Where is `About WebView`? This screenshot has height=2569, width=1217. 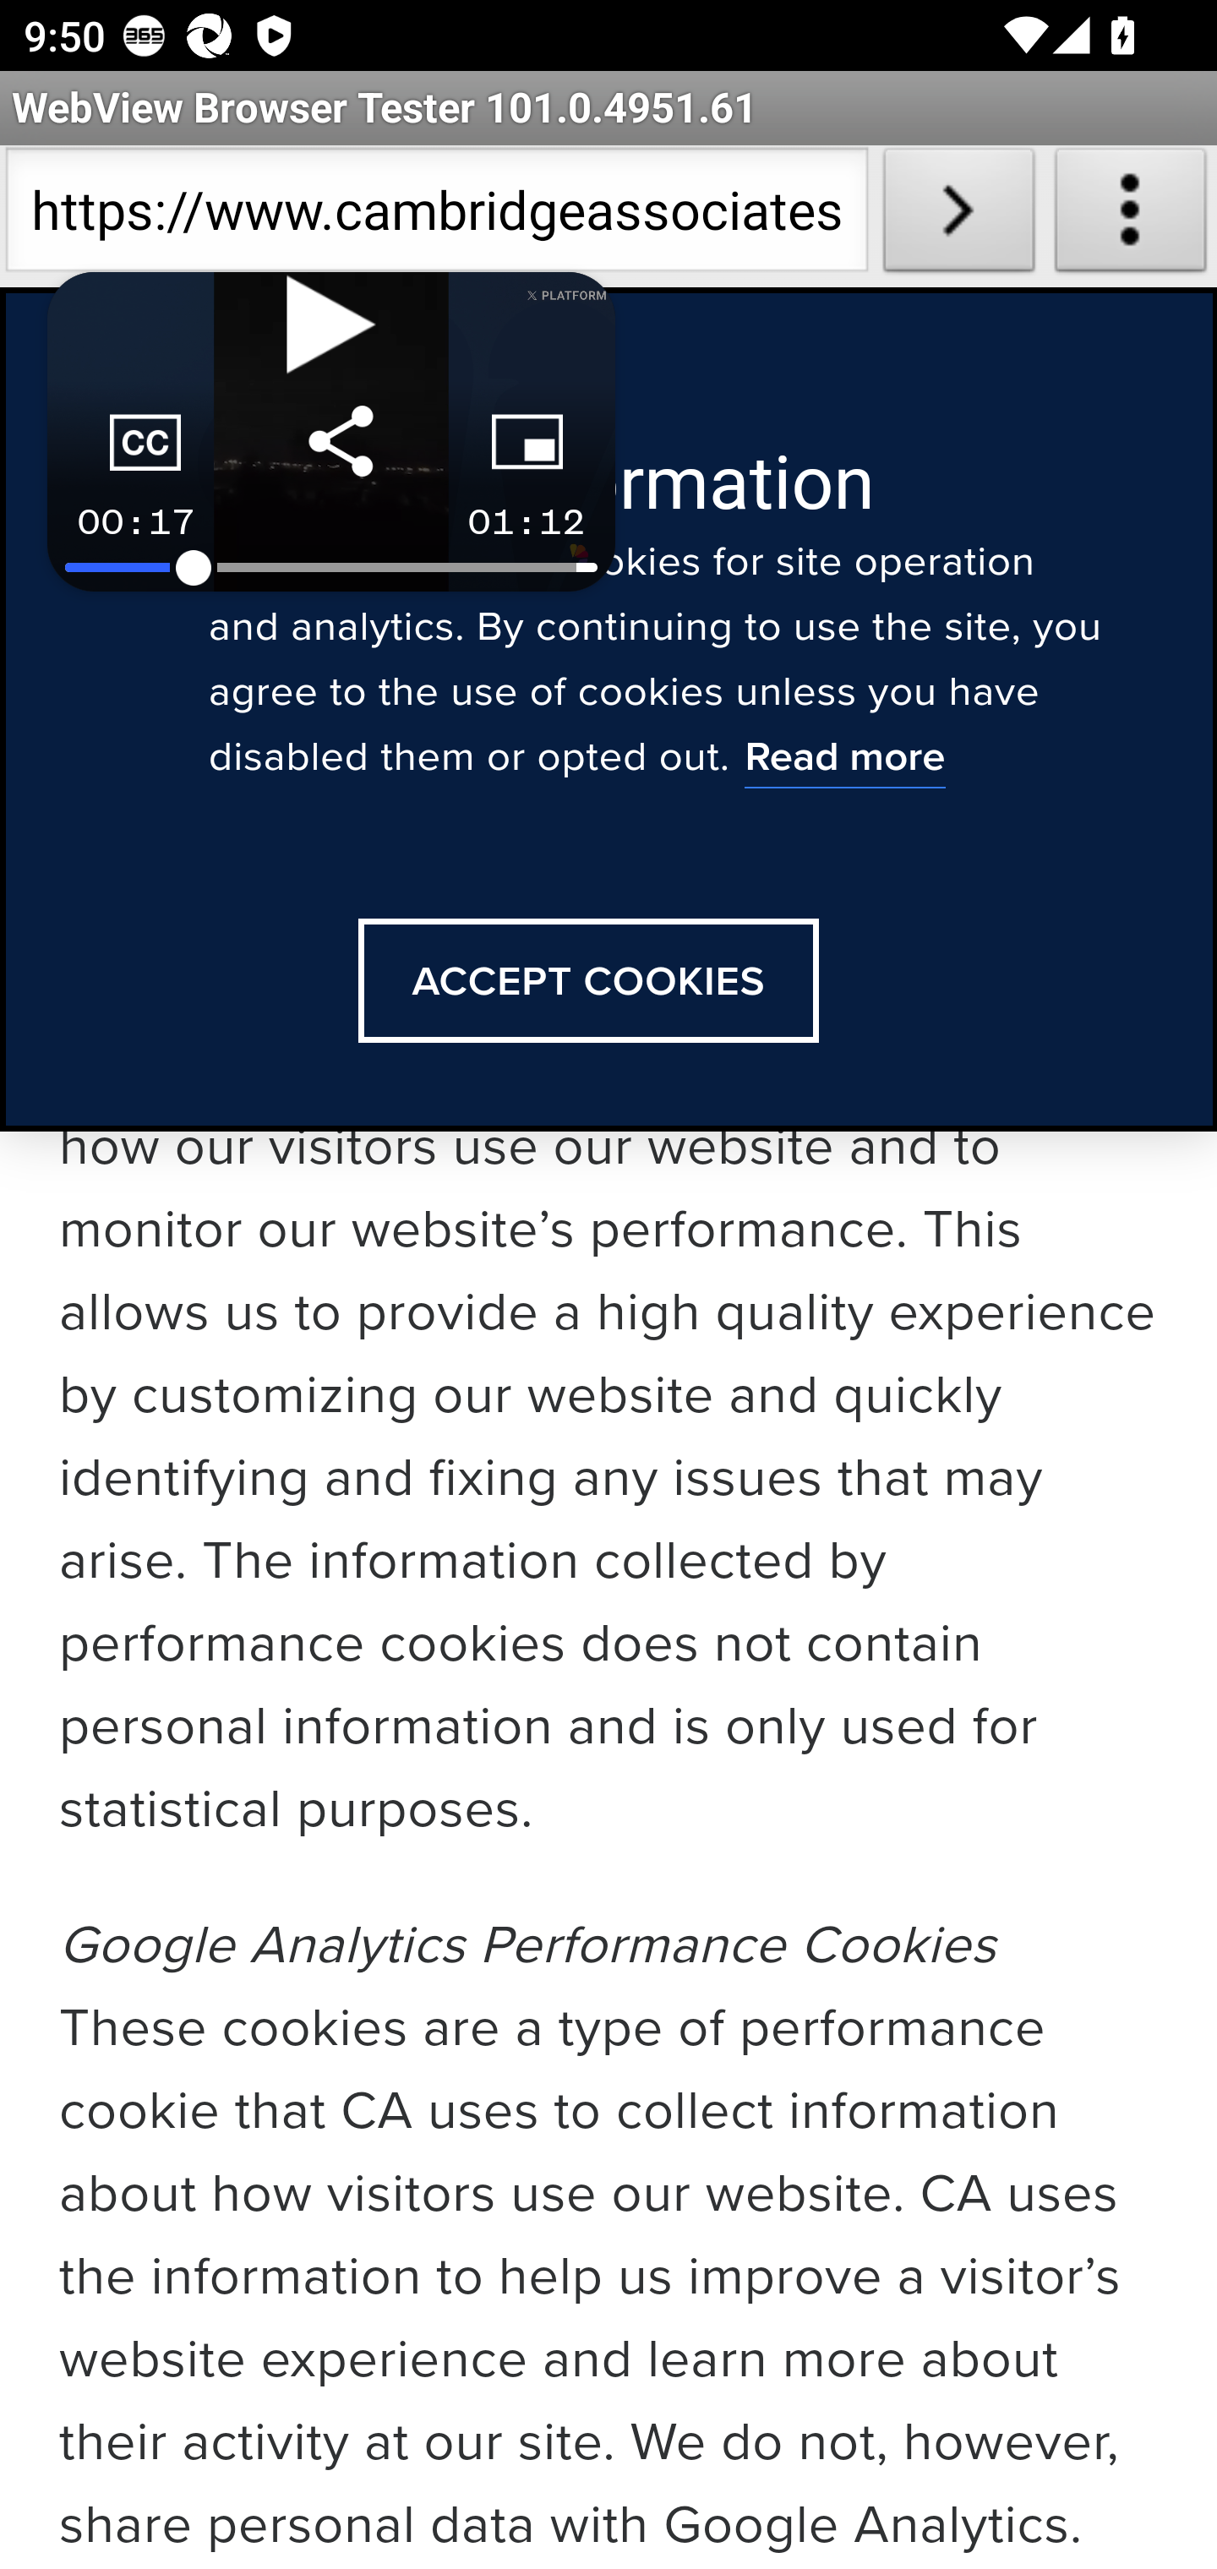 About WebView is located at coordinates (1131, 216).